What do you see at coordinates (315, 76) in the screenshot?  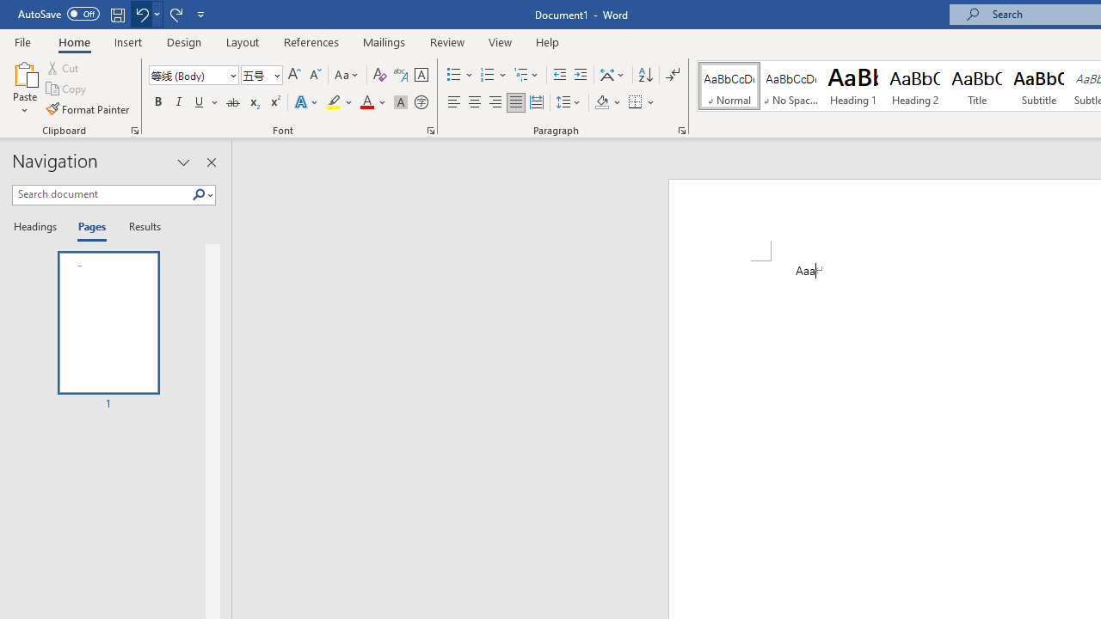 I see `Shrink Font` at bounding box center [315, 76].